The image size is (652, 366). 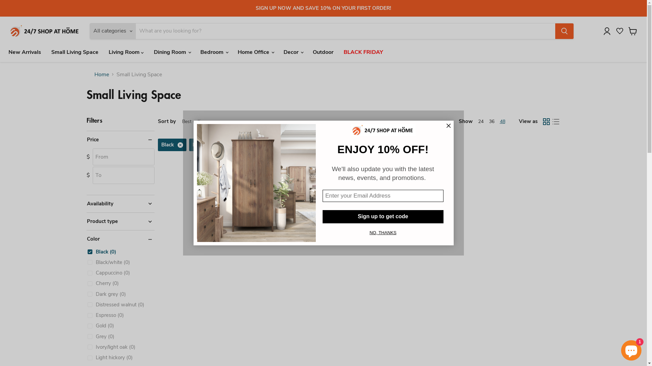 I want to click on 24, so click(x=481, y=121).